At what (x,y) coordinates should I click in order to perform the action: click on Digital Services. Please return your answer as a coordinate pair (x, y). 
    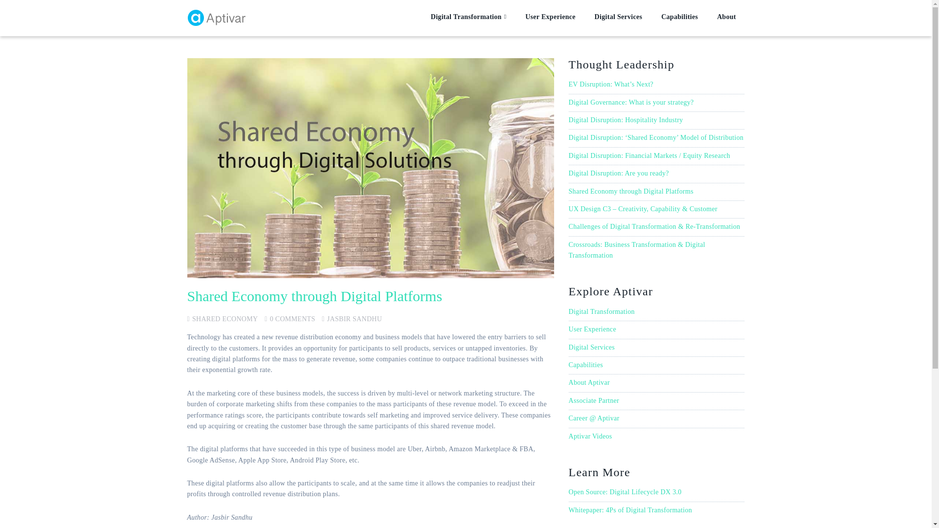
    Looking at the image, I should click on (618, 18).